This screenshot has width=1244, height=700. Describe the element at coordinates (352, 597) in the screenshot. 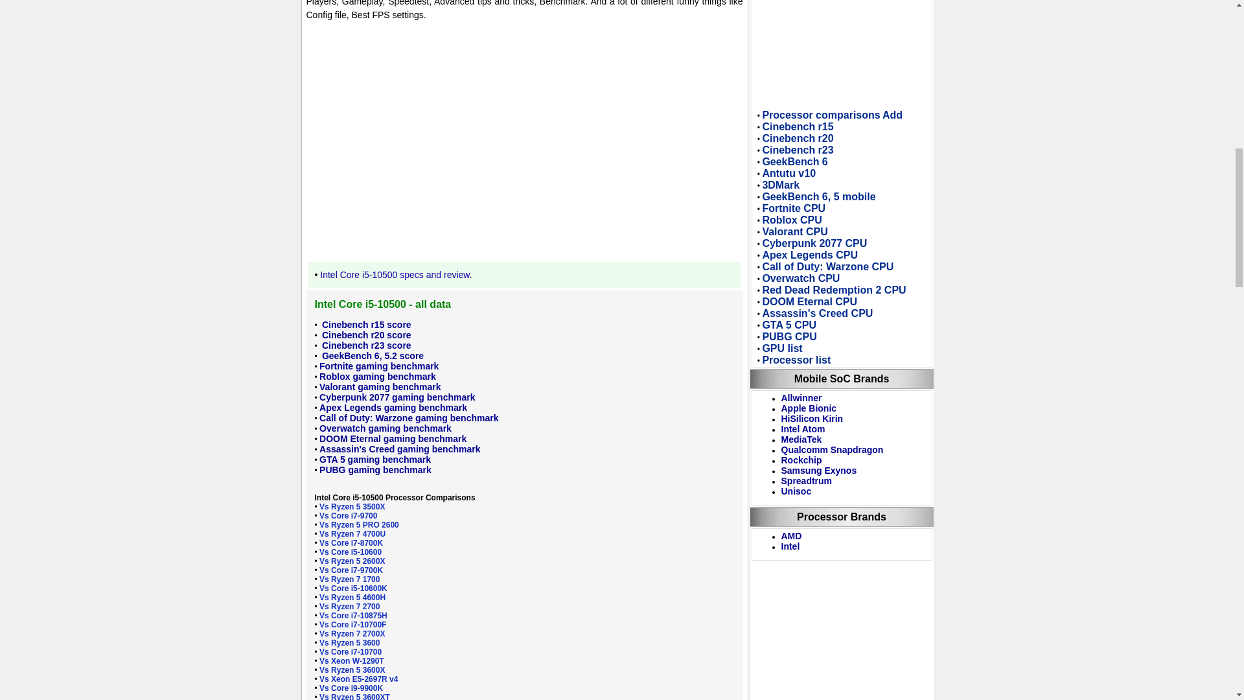

I see `Vs Ryzen 5 4600H` at that location.